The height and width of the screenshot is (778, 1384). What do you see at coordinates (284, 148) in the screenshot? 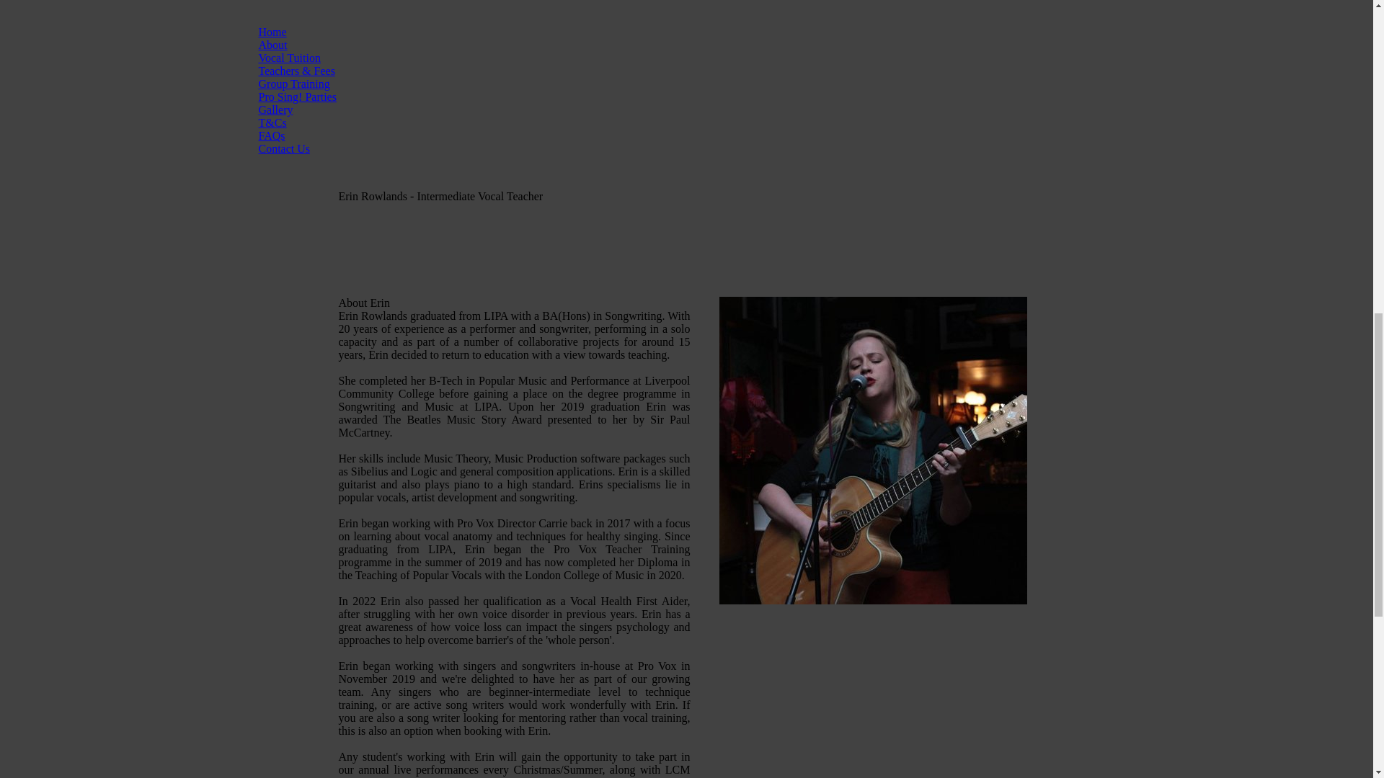
I see `Contact Us` at bounding box center [284, 148].